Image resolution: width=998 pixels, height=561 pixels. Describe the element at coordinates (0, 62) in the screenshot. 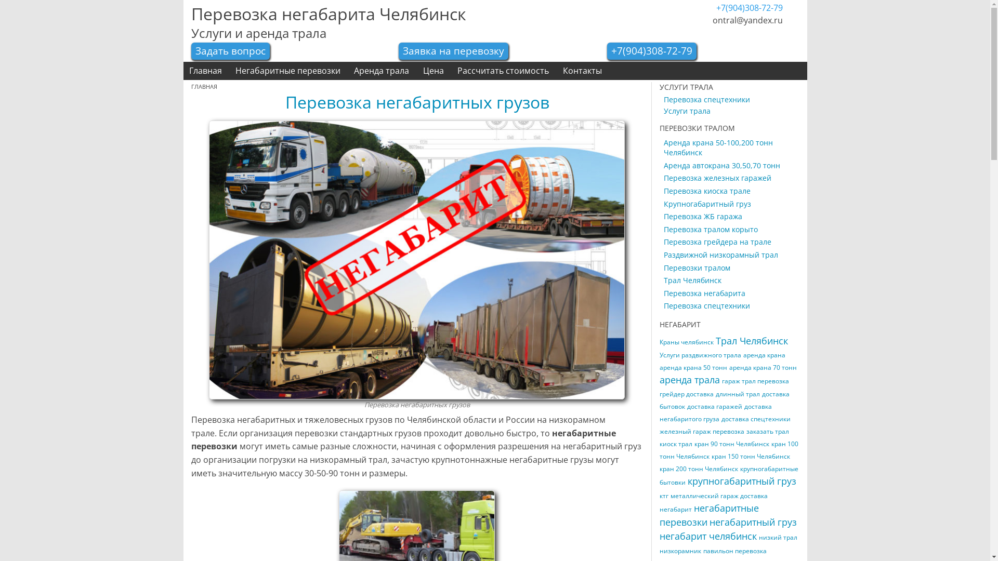

I see `Skip to content` at that location.